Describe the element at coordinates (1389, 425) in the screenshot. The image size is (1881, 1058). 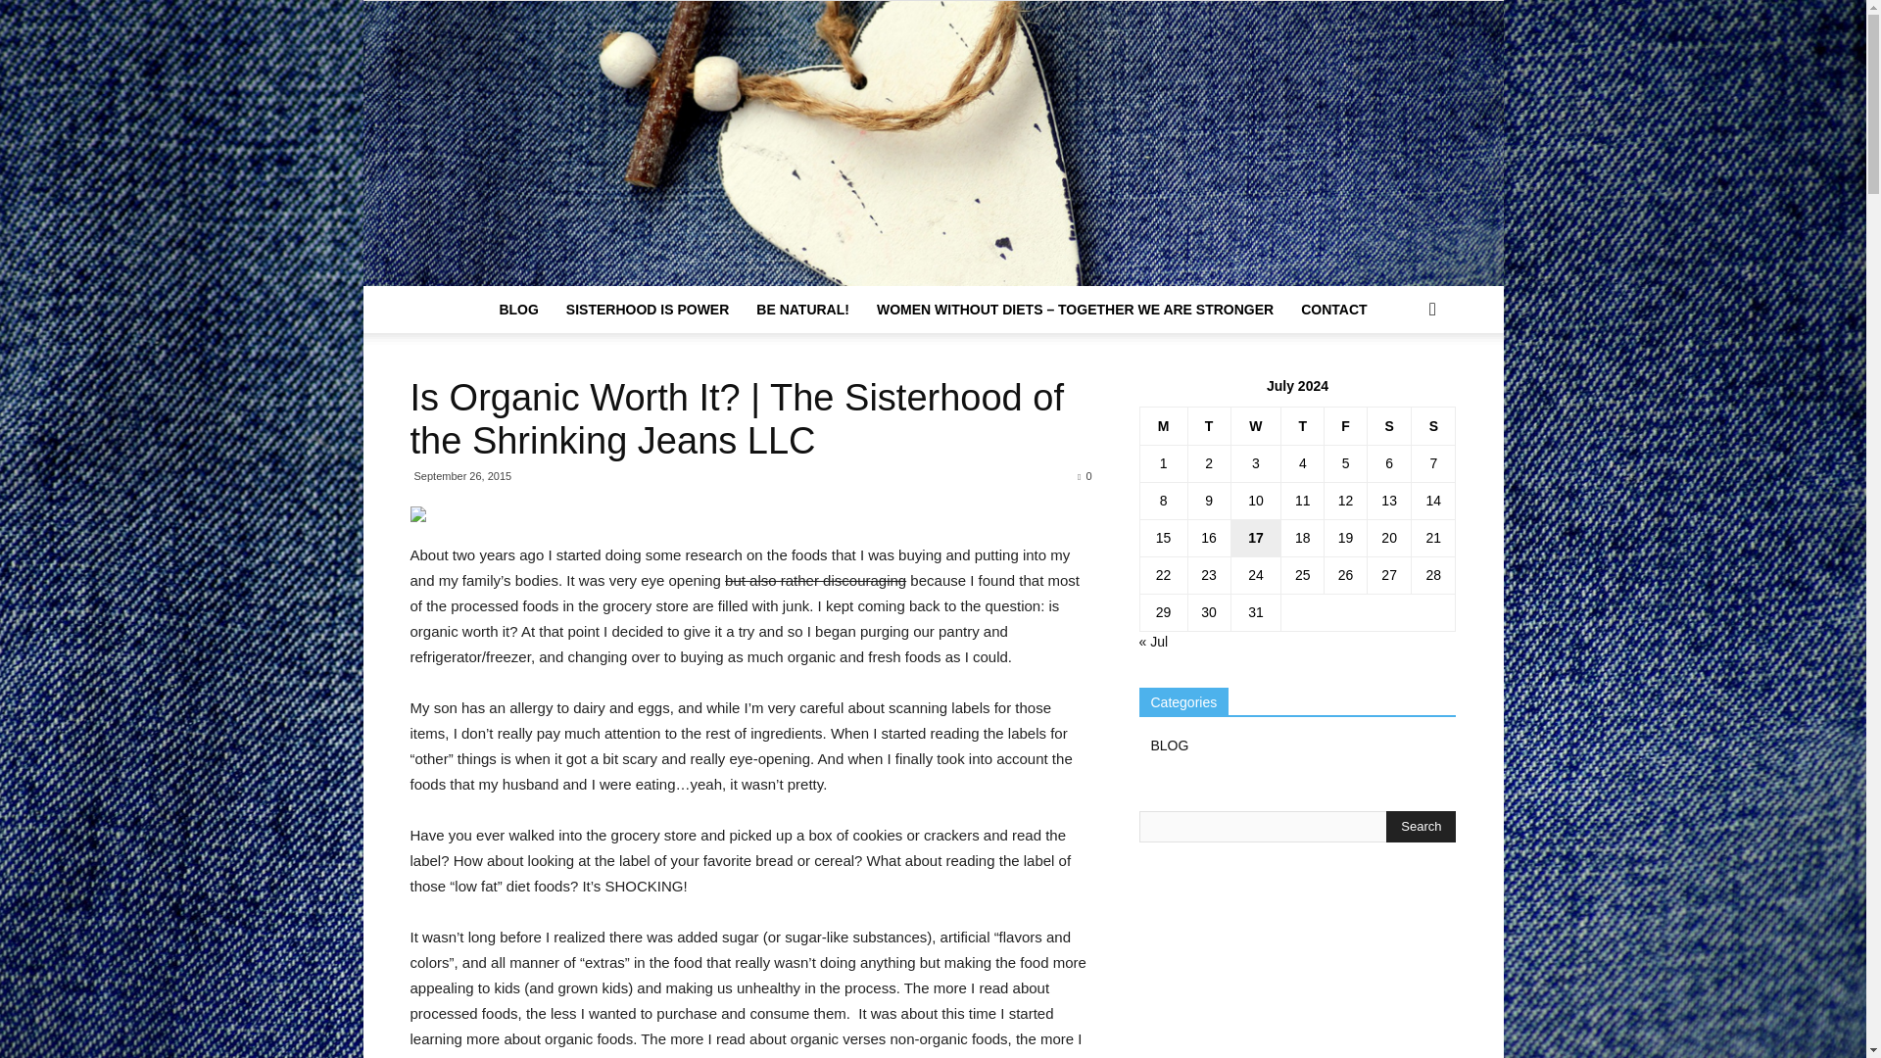
I see `Saturday` at that location.